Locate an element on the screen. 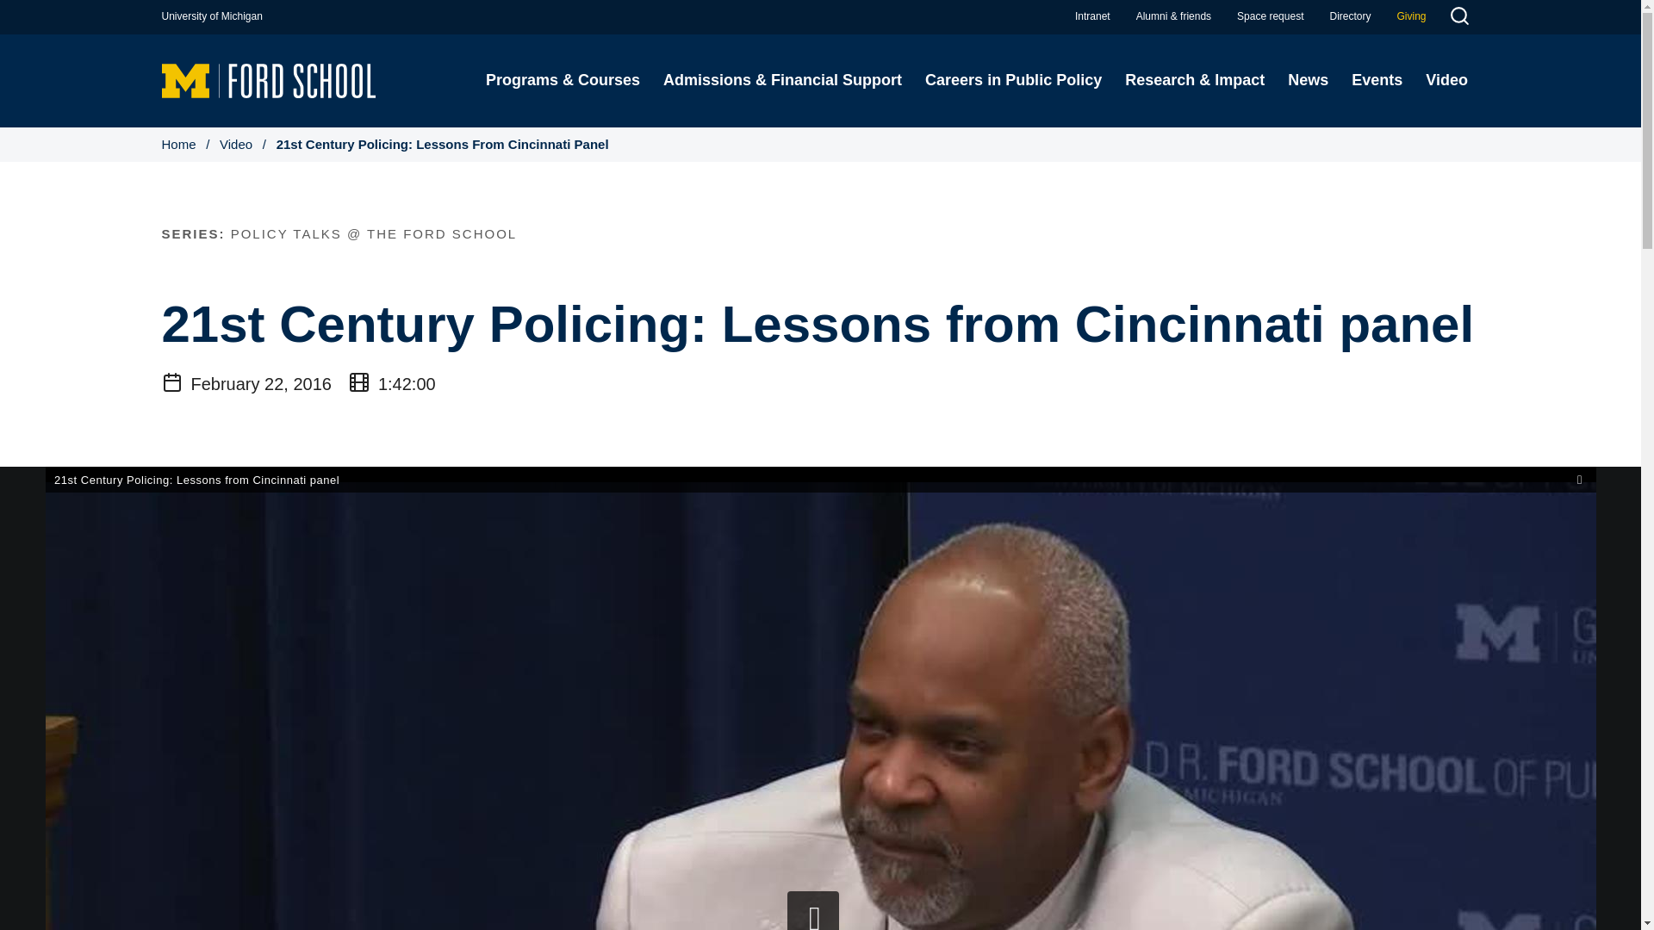 The image size is (1654, 930). Ford School faculty, staff, and student contacts is located at coordinates (1350, 16).